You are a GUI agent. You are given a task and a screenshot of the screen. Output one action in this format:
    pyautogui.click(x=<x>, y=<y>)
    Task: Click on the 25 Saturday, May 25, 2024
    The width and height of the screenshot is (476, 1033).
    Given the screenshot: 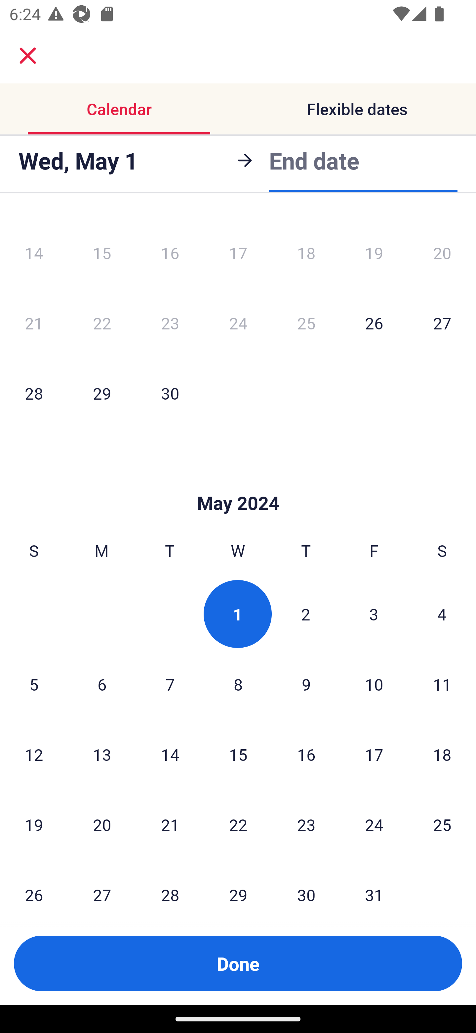 What is the action you would take?
    pyautogui.click(x=442, y=824)
    